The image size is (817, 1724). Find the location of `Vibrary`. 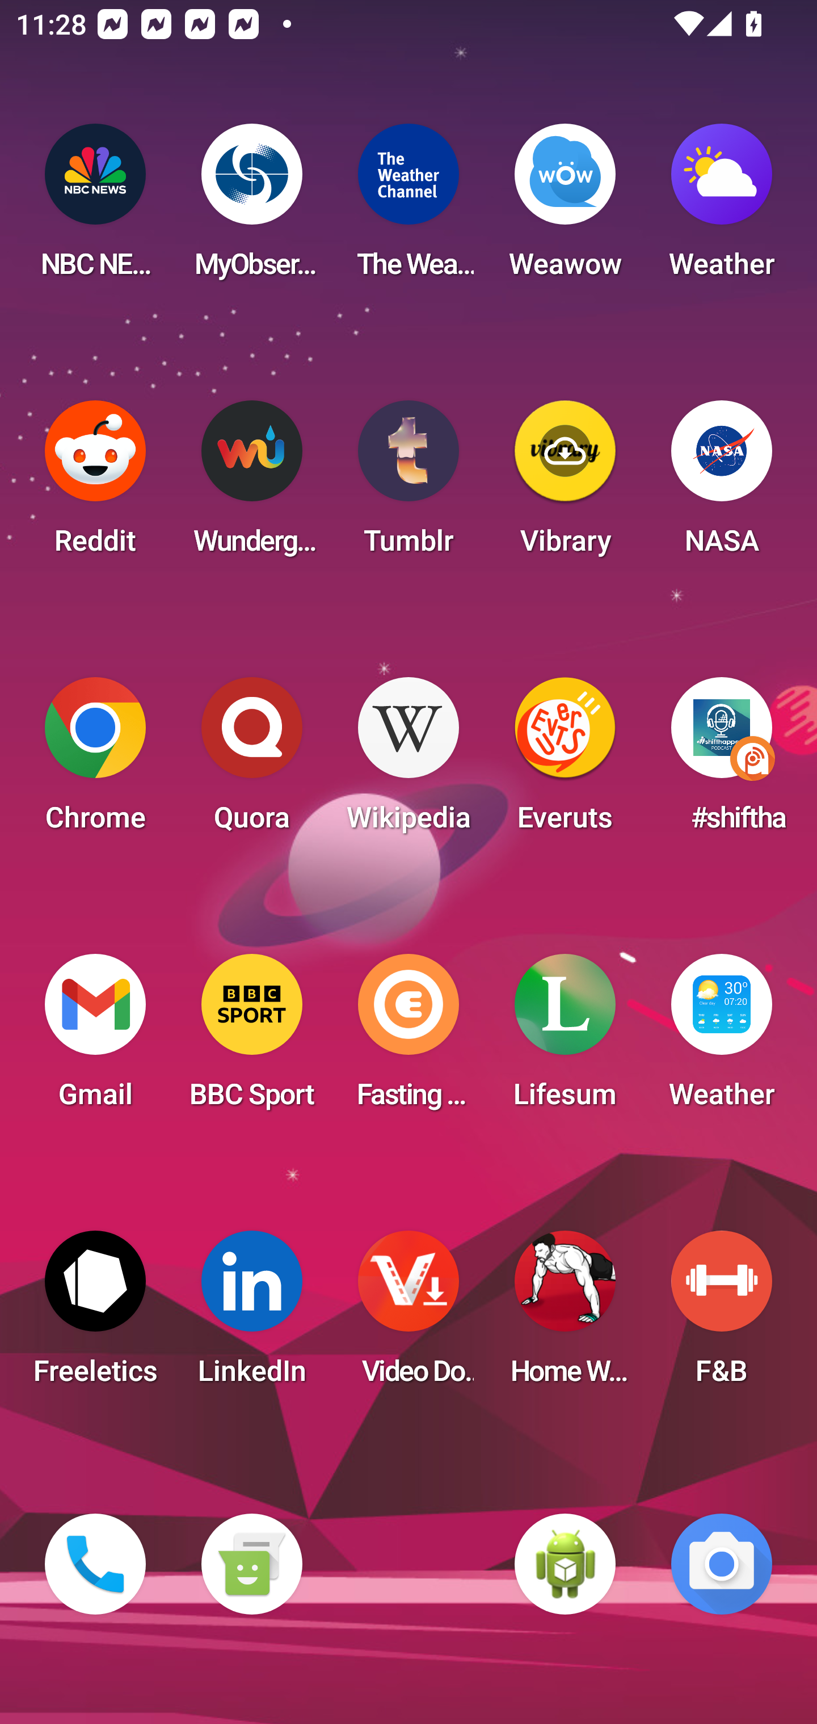

Vibrary is located at coordinates (565, 484).